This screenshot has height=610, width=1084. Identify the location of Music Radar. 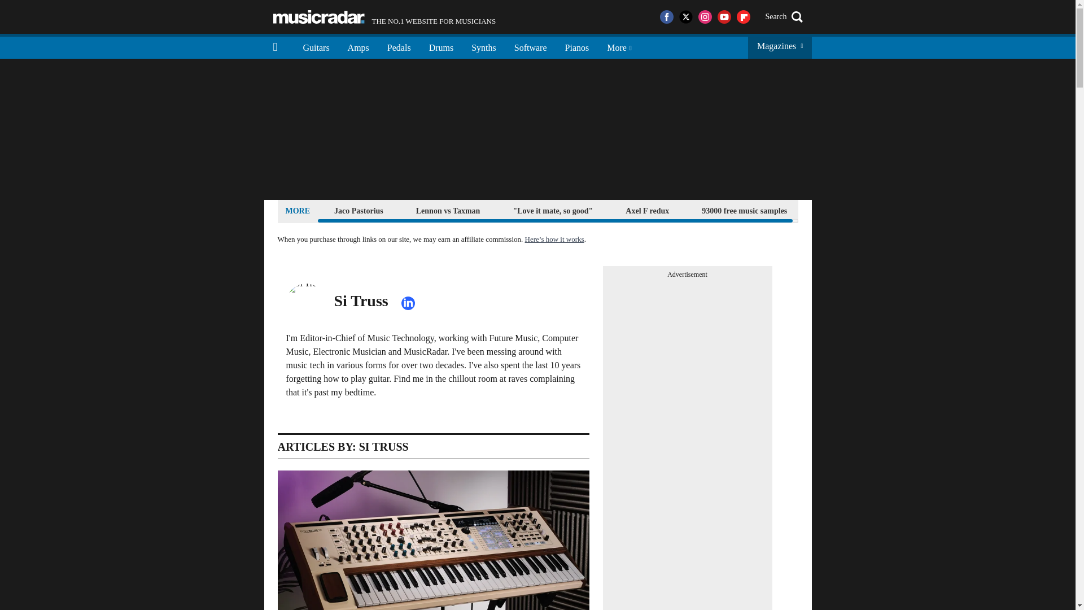
(318, 17).